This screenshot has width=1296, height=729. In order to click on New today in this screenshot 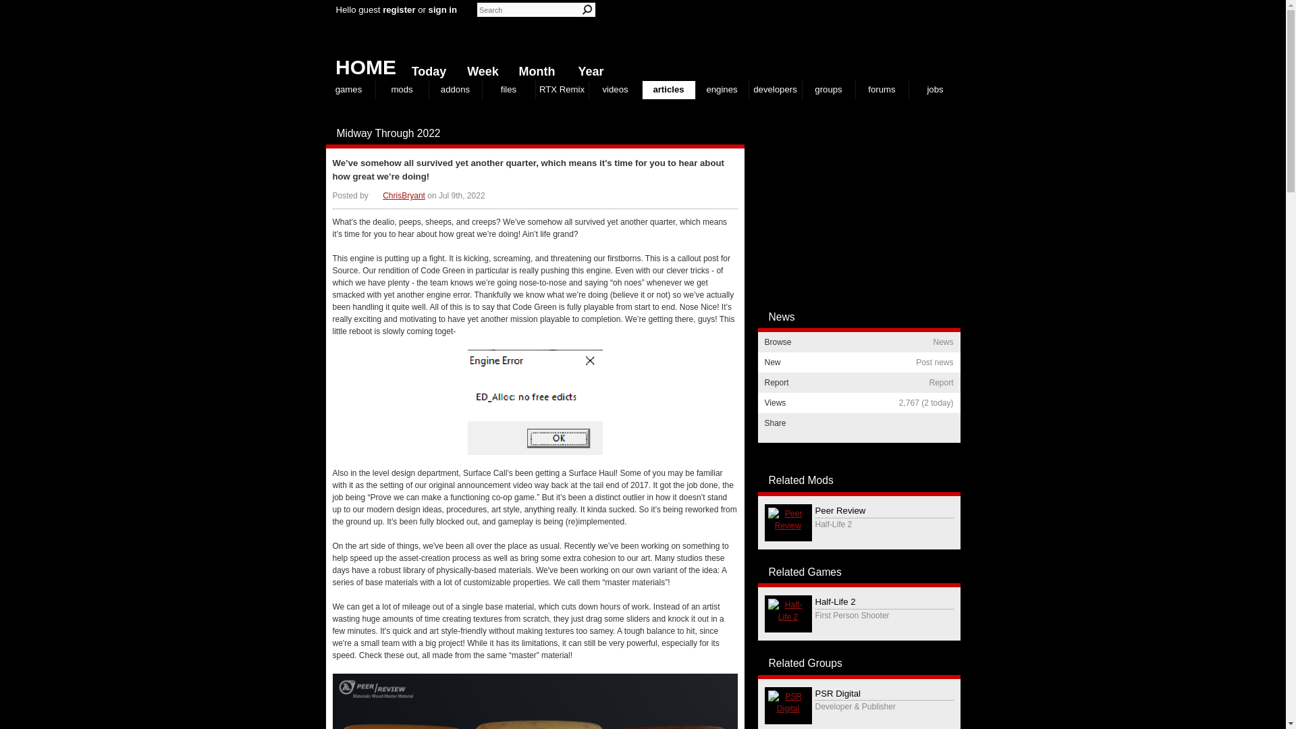, I will do `click(425, 68)`.